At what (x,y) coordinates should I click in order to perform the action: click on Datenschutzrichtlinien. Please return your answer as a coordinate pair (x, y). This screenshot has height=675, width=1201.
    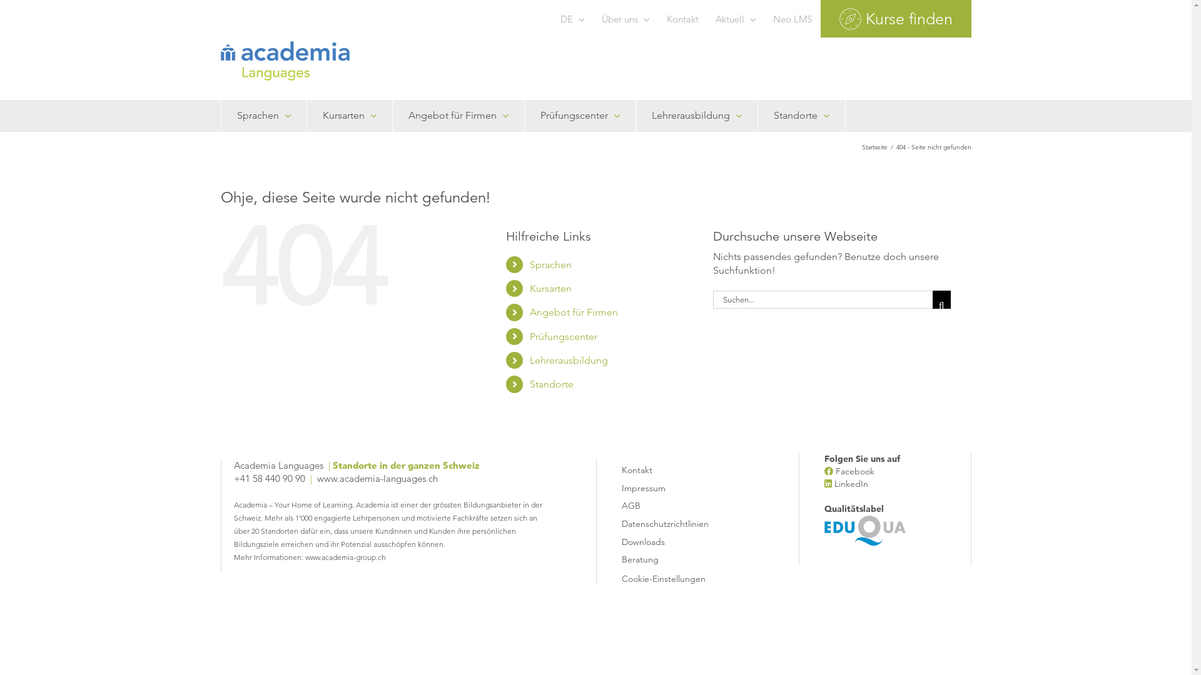
    Looking at the image, I should click on (682, 522).